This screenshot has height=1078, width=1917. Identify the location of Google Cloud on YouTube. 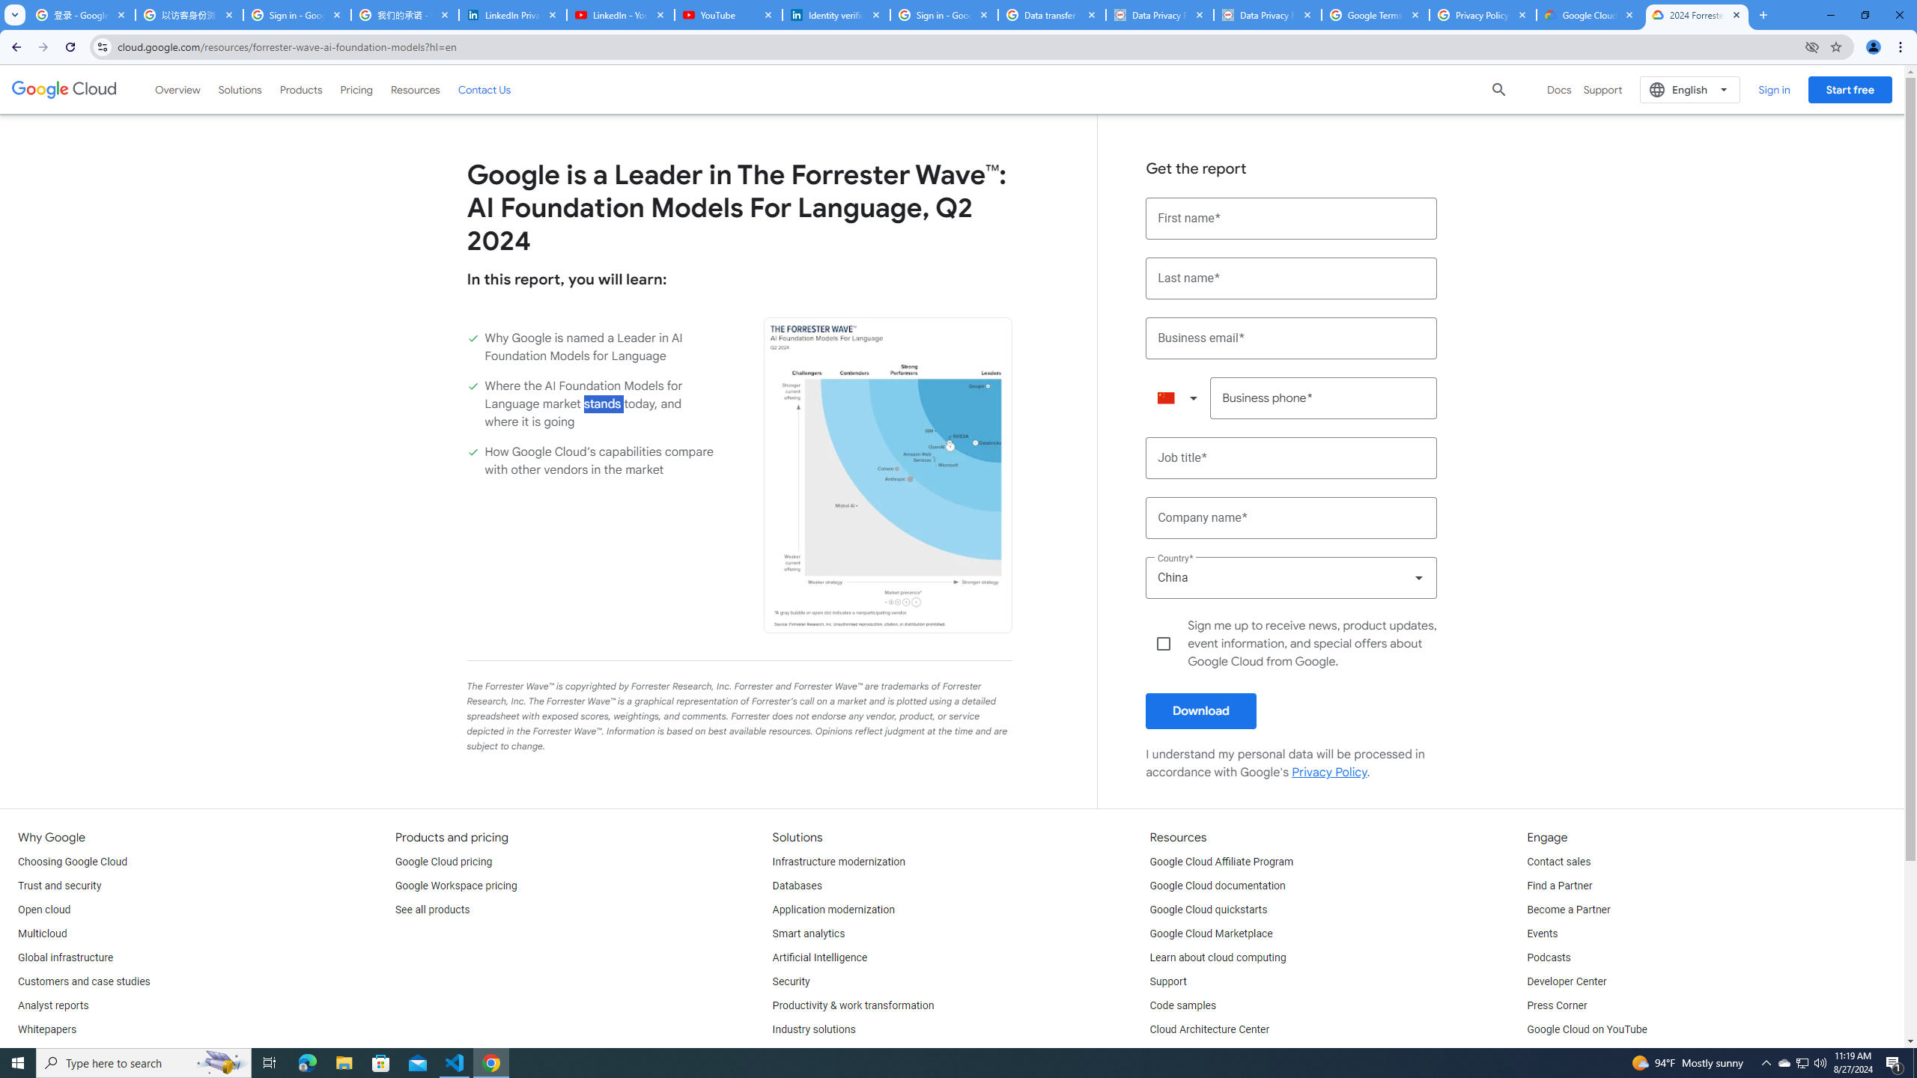
(1586, 1030).